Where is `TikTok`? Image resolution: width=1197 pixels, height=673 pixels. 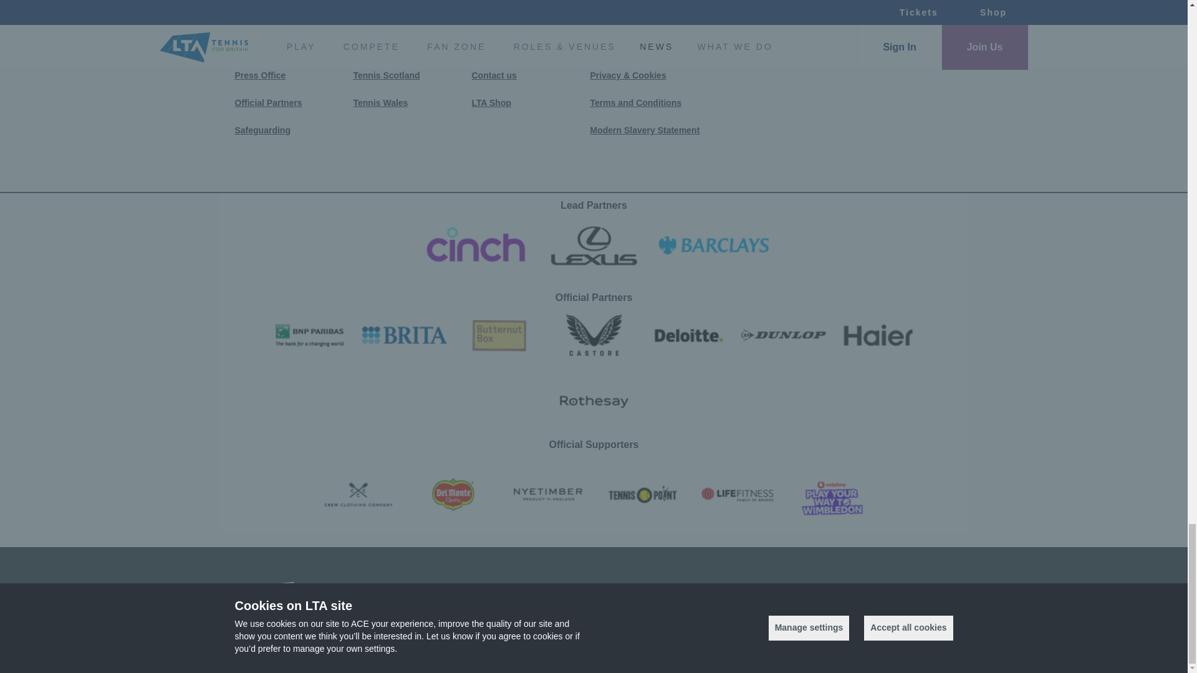
TikTok is located at coordinates (864, 52).